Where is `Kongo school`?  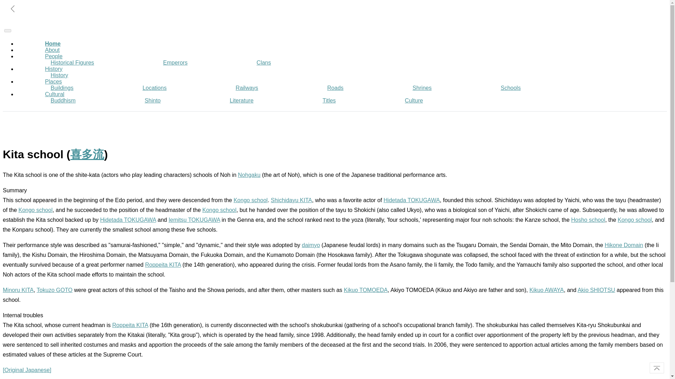 Kongo school is located at coordinates (250, 200).